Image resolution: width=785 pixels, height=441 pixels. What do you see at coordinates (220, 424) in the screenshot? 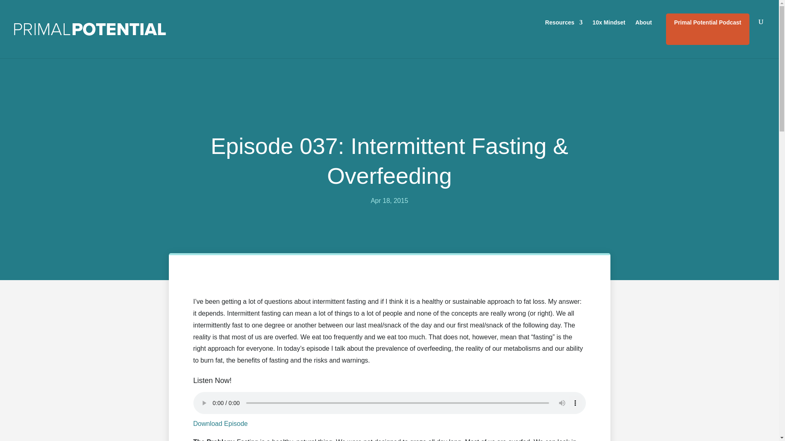
I see `Download Episode` at bounding box center [220, 424].